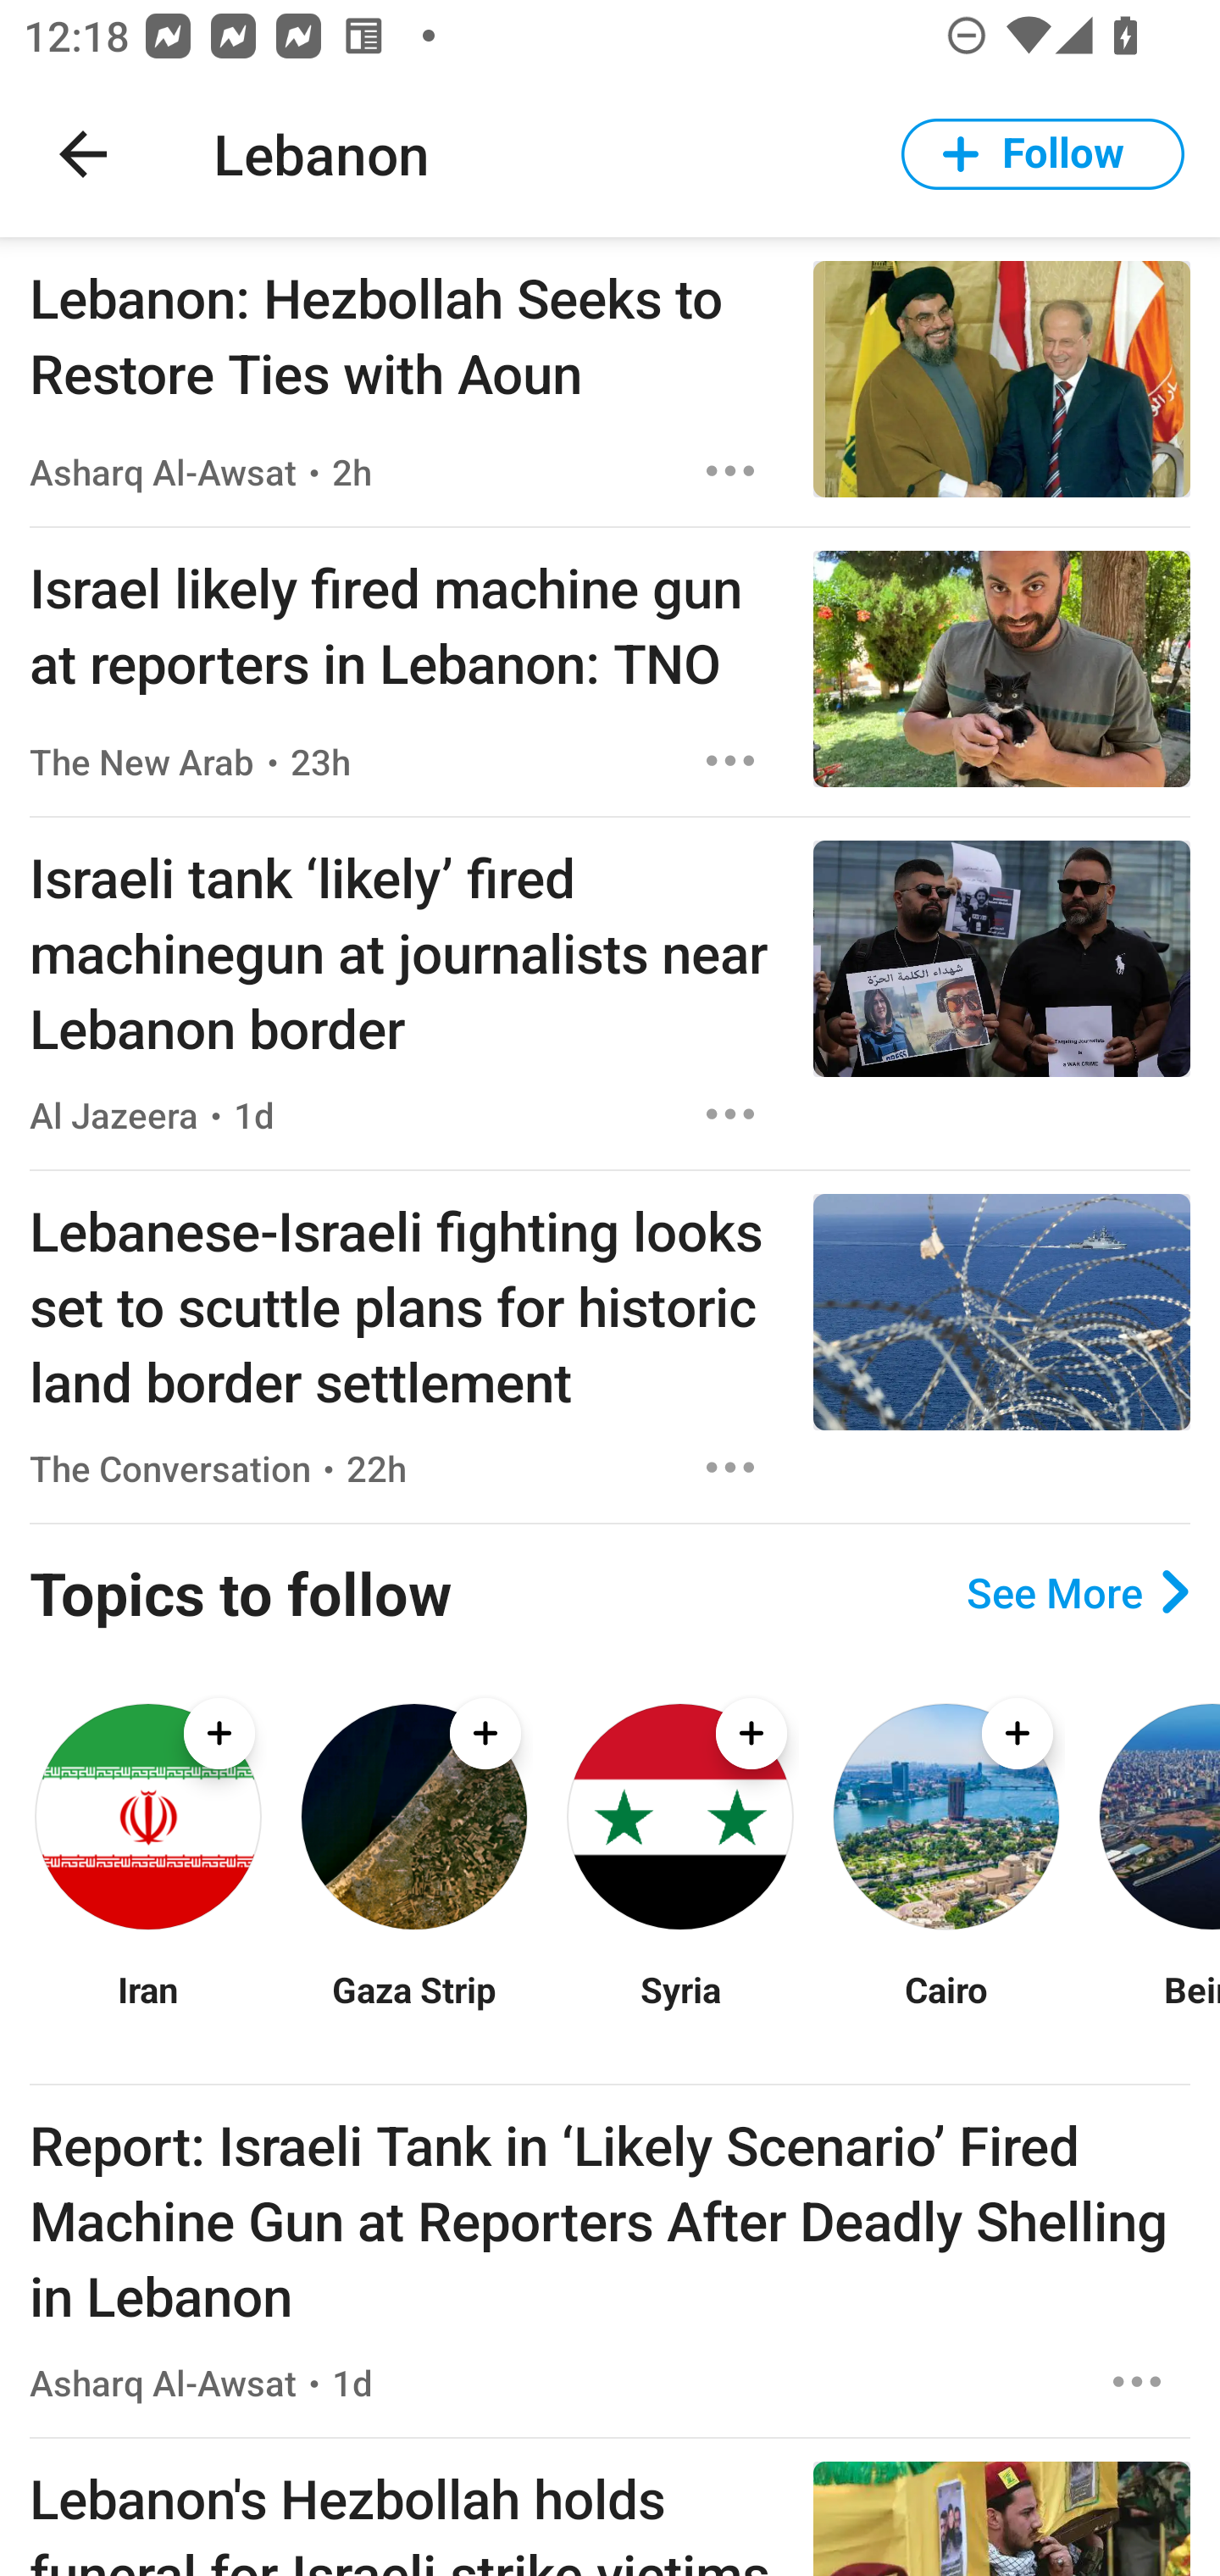  What do you see at coordinates (730, 761) in the screenshot?
I see `Options` at bounding box center [730, 761].